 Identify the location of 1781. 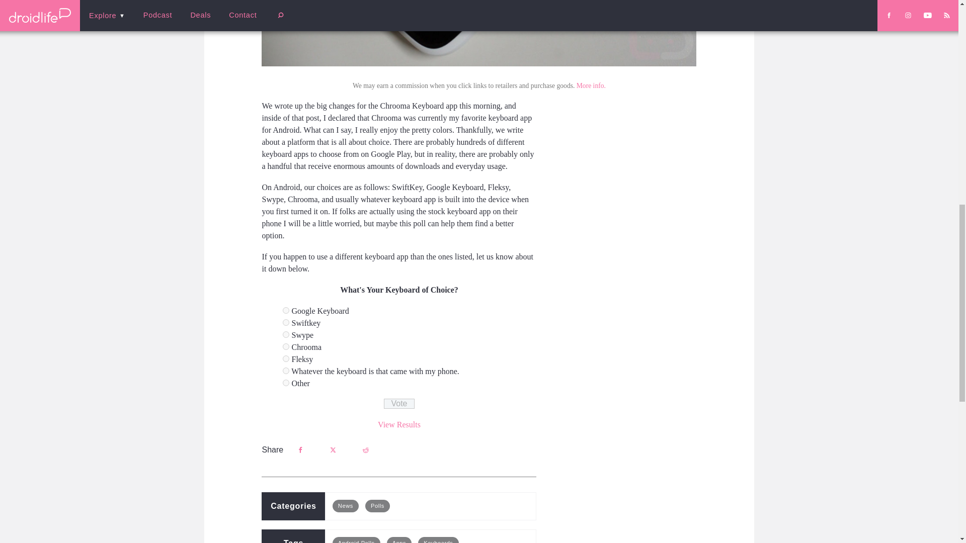
(286, 334).